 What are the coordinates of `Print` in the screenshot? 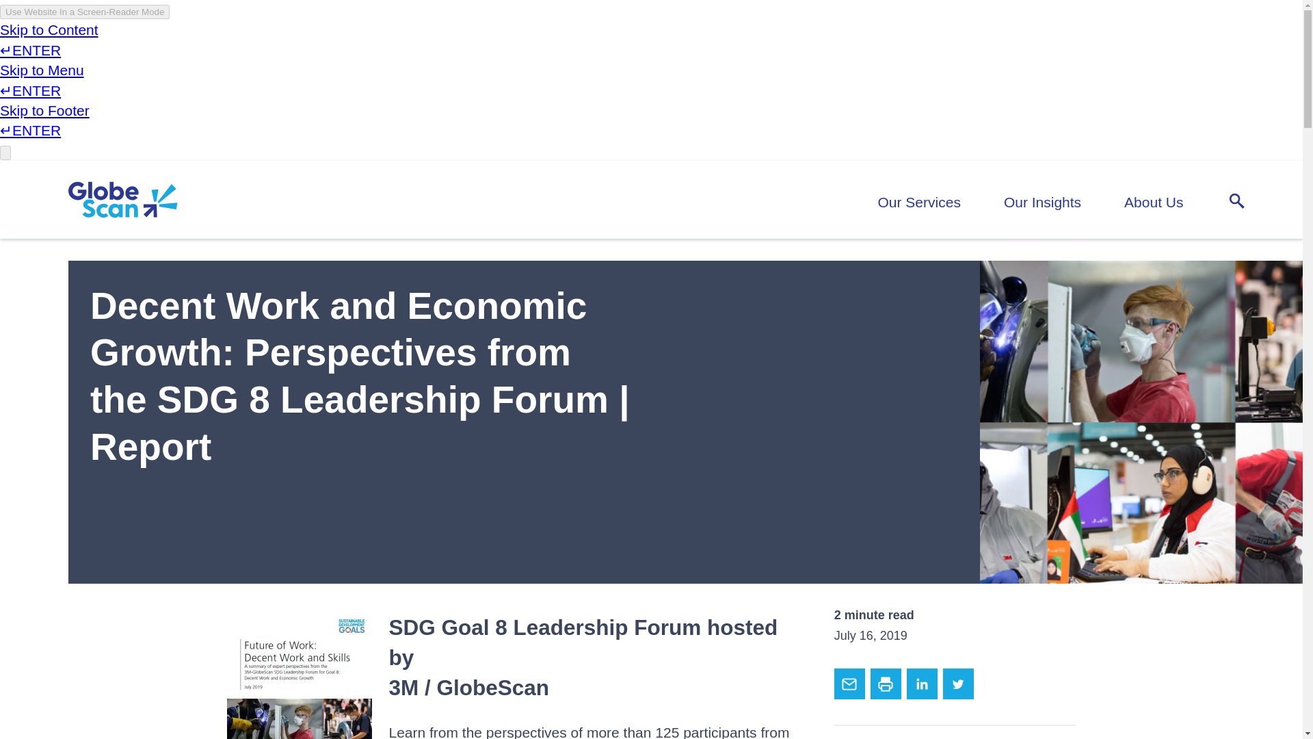 It's located at (885, 684).